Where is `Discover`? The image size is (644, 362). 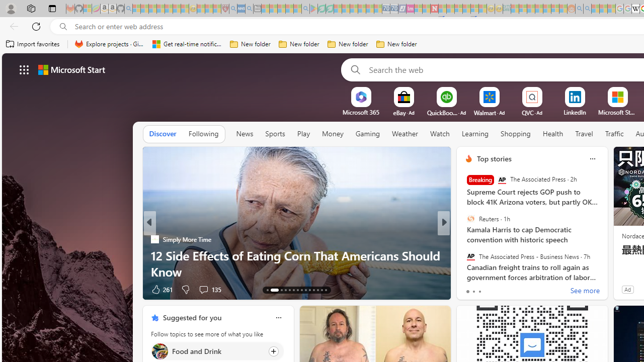
Discover is located at coordinates (163, 134).